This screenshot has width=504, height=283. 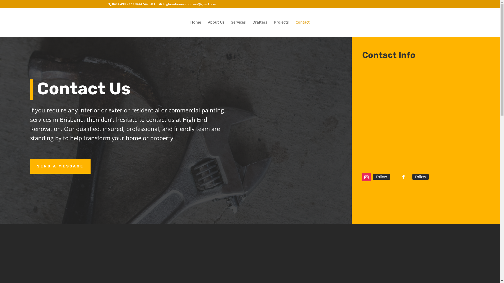 I want to click on Follow on Facebook, so click(x=403, y=177).